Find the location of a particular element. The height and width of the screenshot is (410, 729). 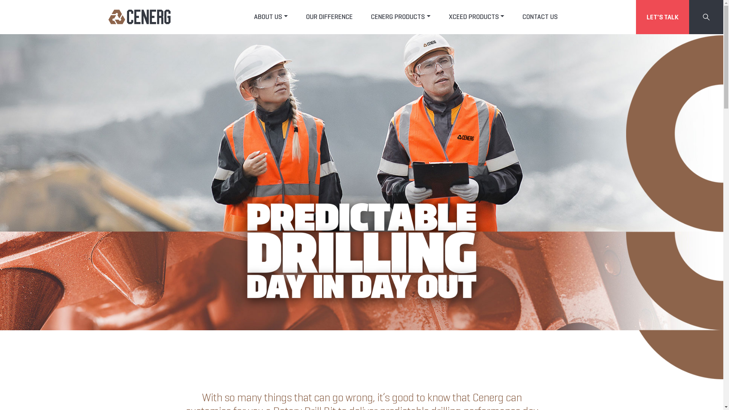

LET'S TALK is located at coordinates (663, 17).